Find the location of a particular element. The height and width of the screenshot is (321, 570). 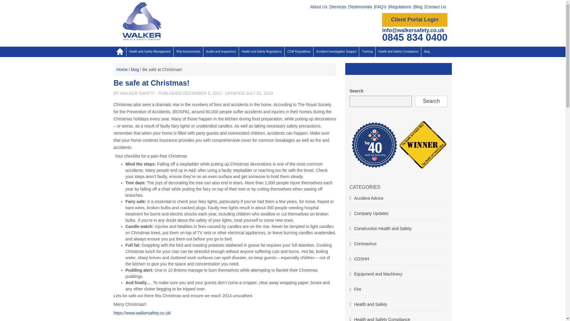

Regulations is located at coordinates (400, 7).